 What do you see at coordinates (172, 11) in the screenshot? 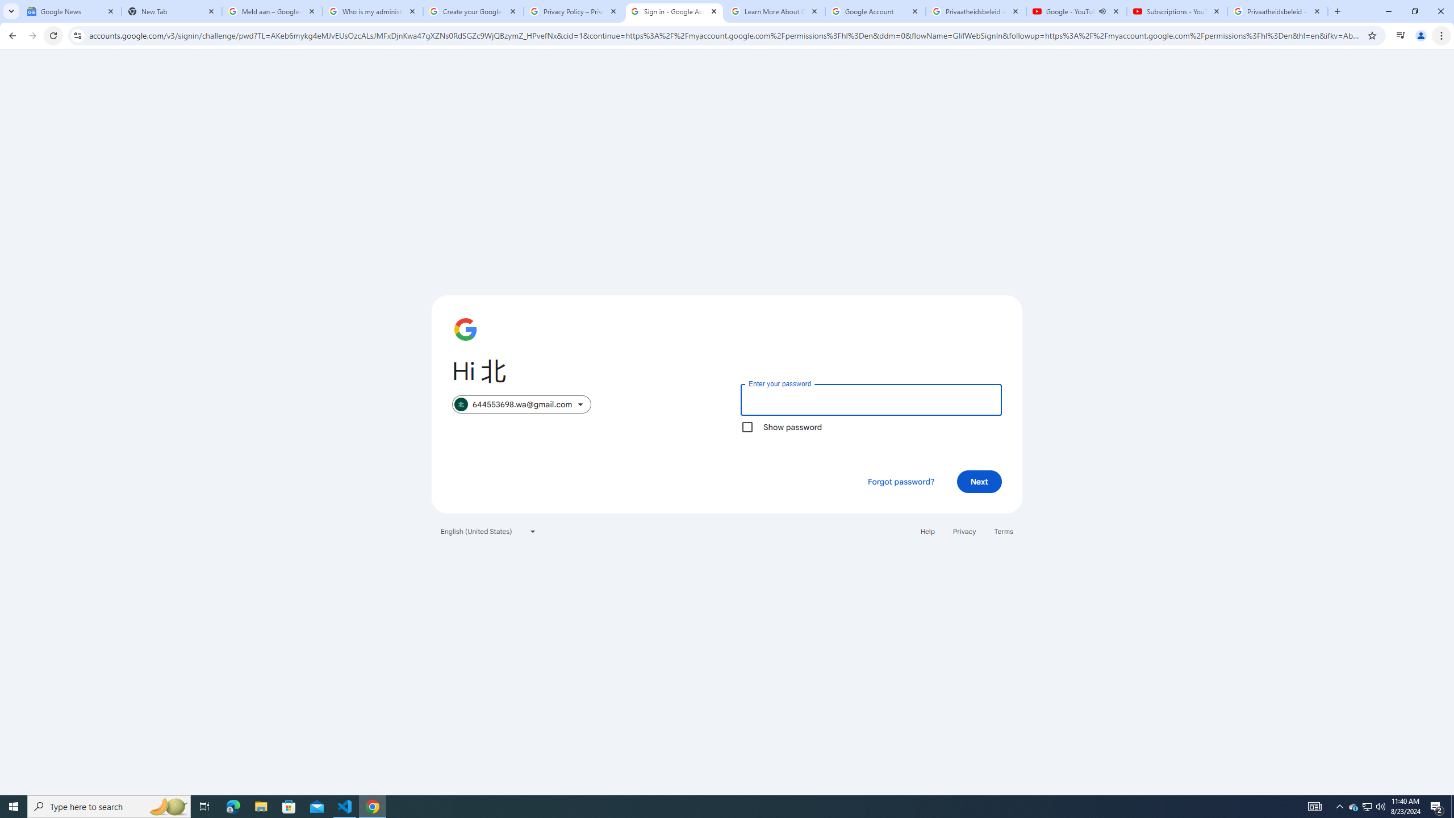
I see `New Tab` at bounding box center [172, 11].